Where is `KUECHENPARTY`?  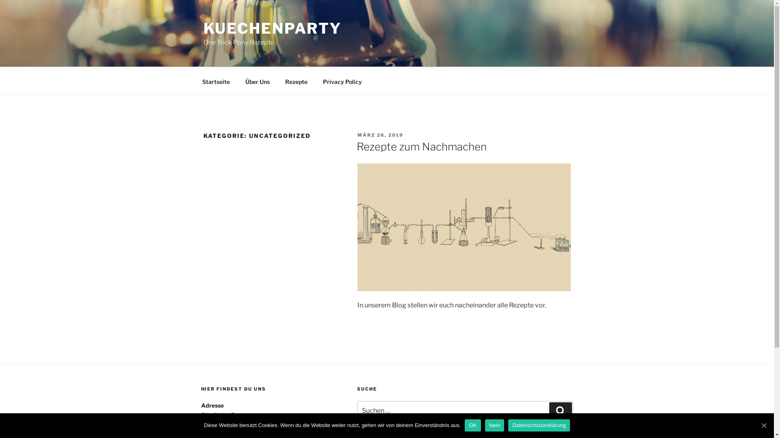
KUECHENPARTY is located at coordinates (272, 28).